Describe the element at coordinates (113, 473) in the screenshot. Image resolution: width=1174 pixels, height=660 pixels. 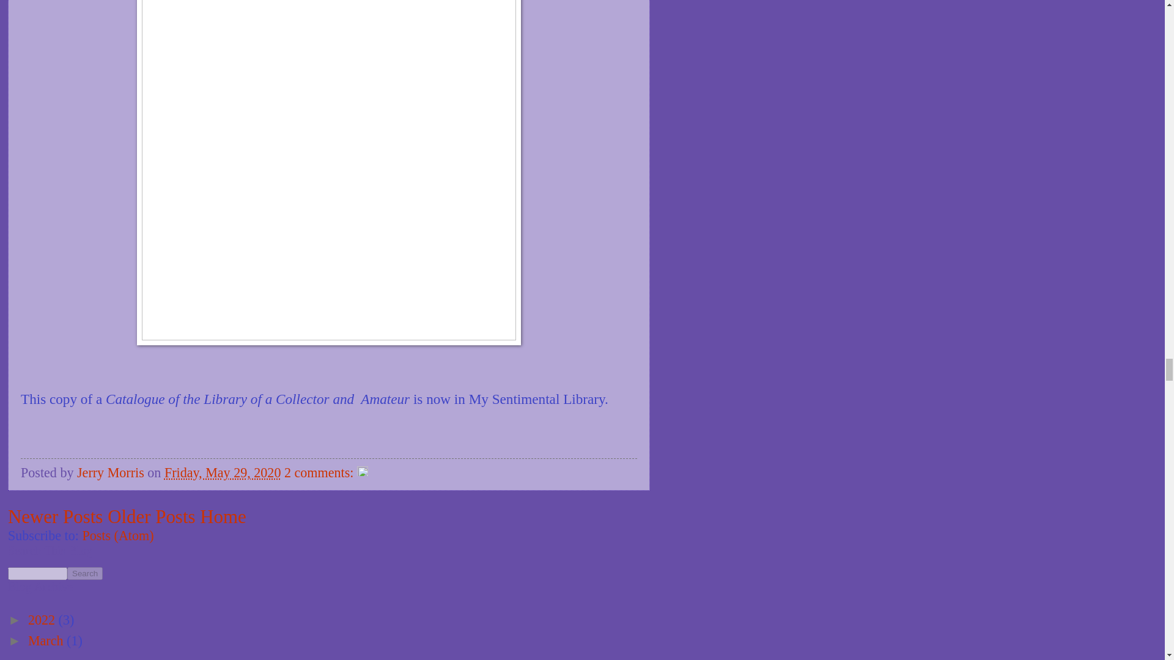
I see `author profile` at that location.